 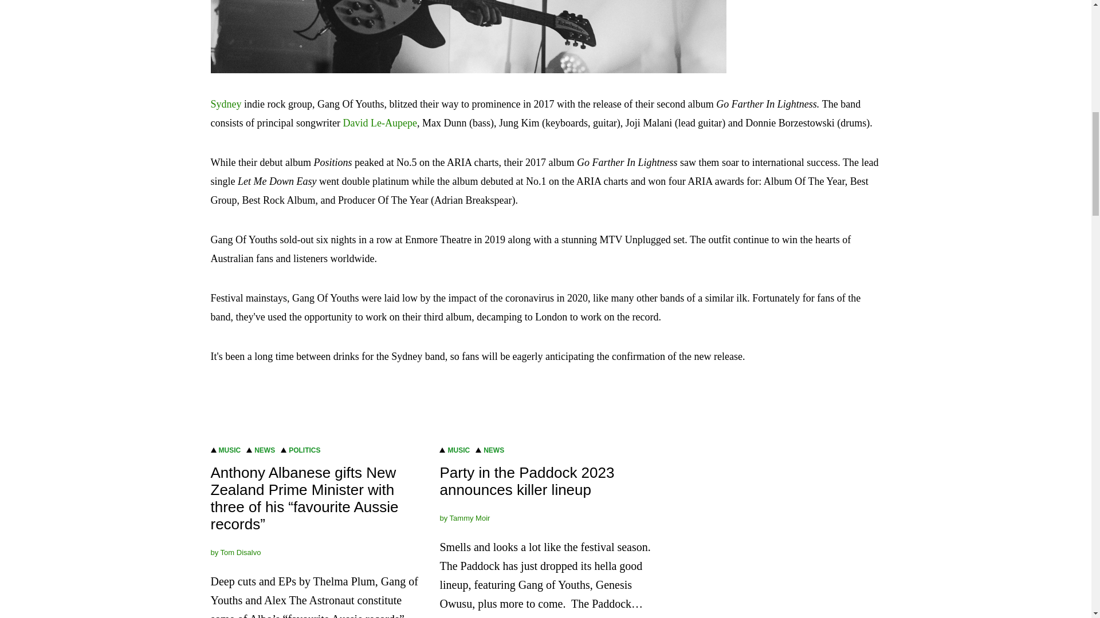 What do you see at coordinates (226, 104) in the screenshot?
I see `Sydney` at bounding box center [226, 104].